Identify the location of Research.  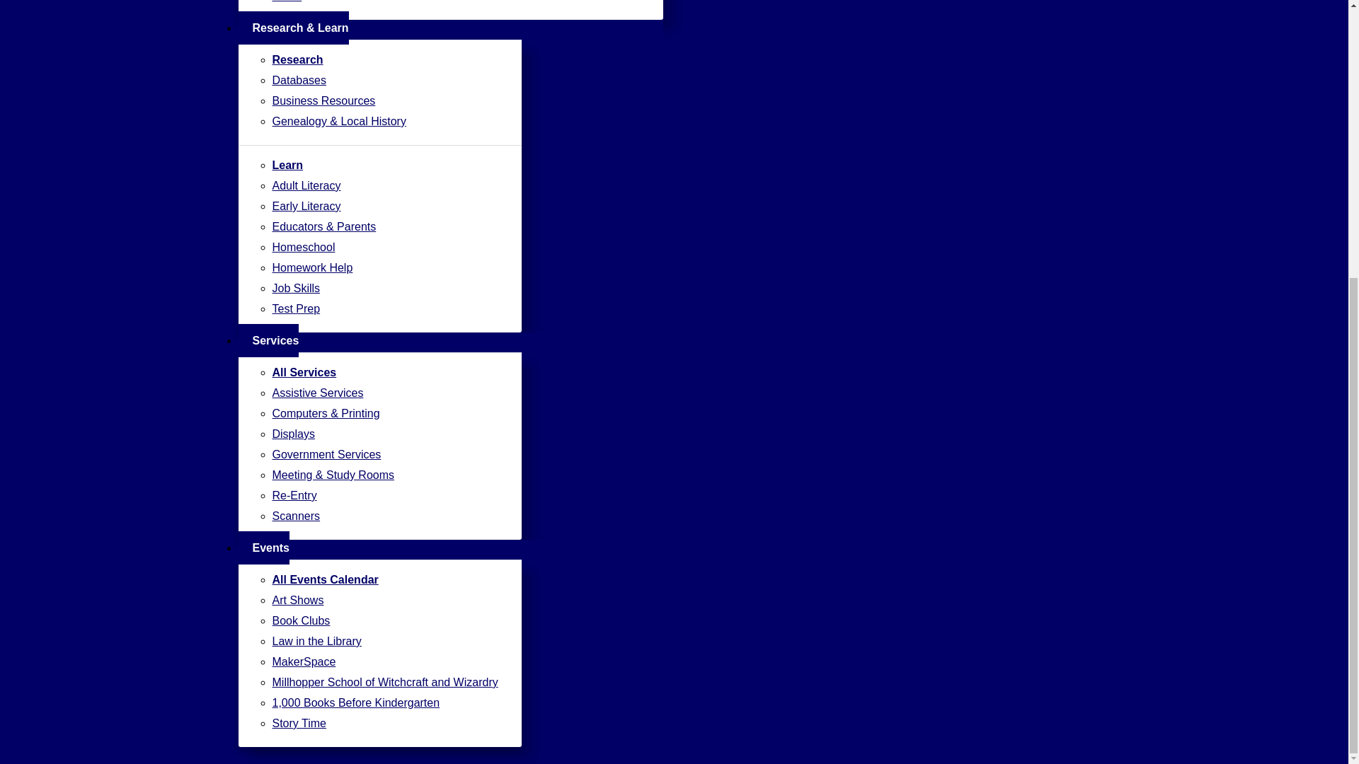
(385, 60).